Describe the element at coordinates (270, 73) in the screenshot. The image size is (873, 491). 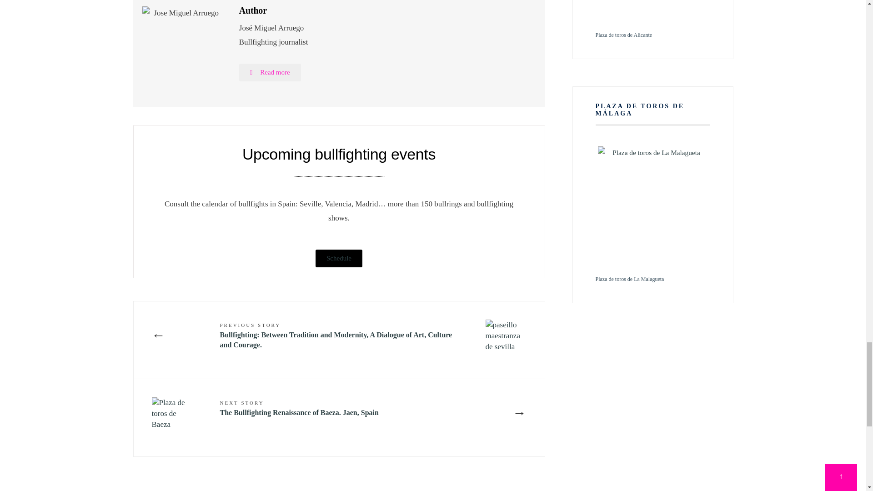
I see `Jose Miguel Arruego` at that location.